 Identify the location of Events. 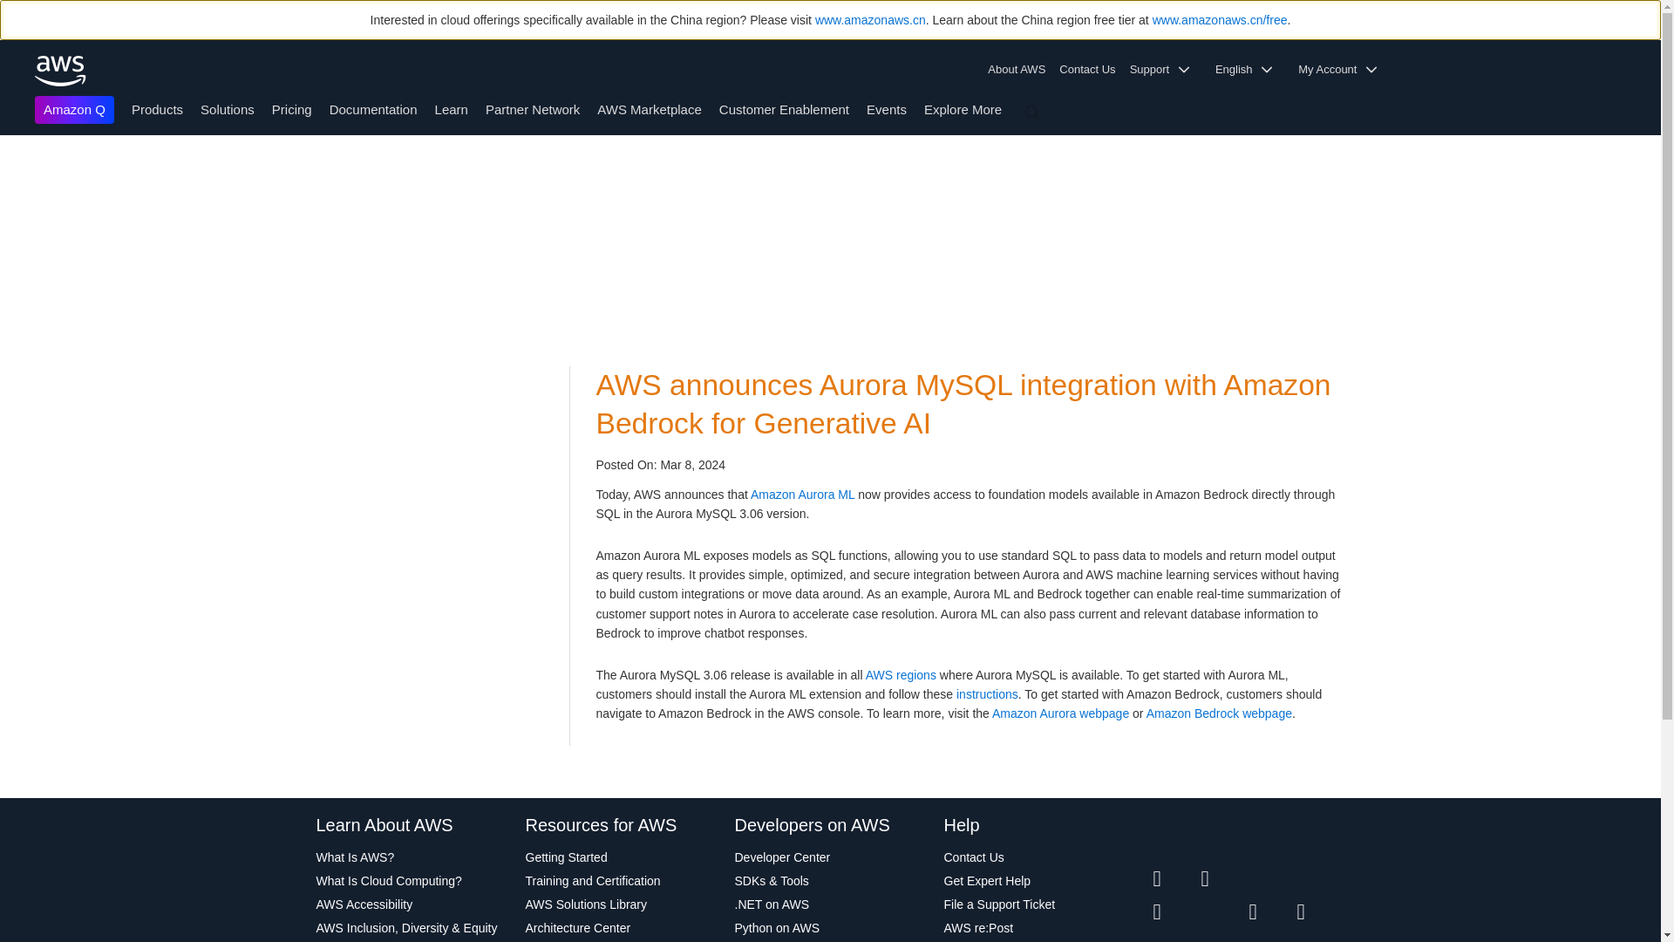
(887, 108).